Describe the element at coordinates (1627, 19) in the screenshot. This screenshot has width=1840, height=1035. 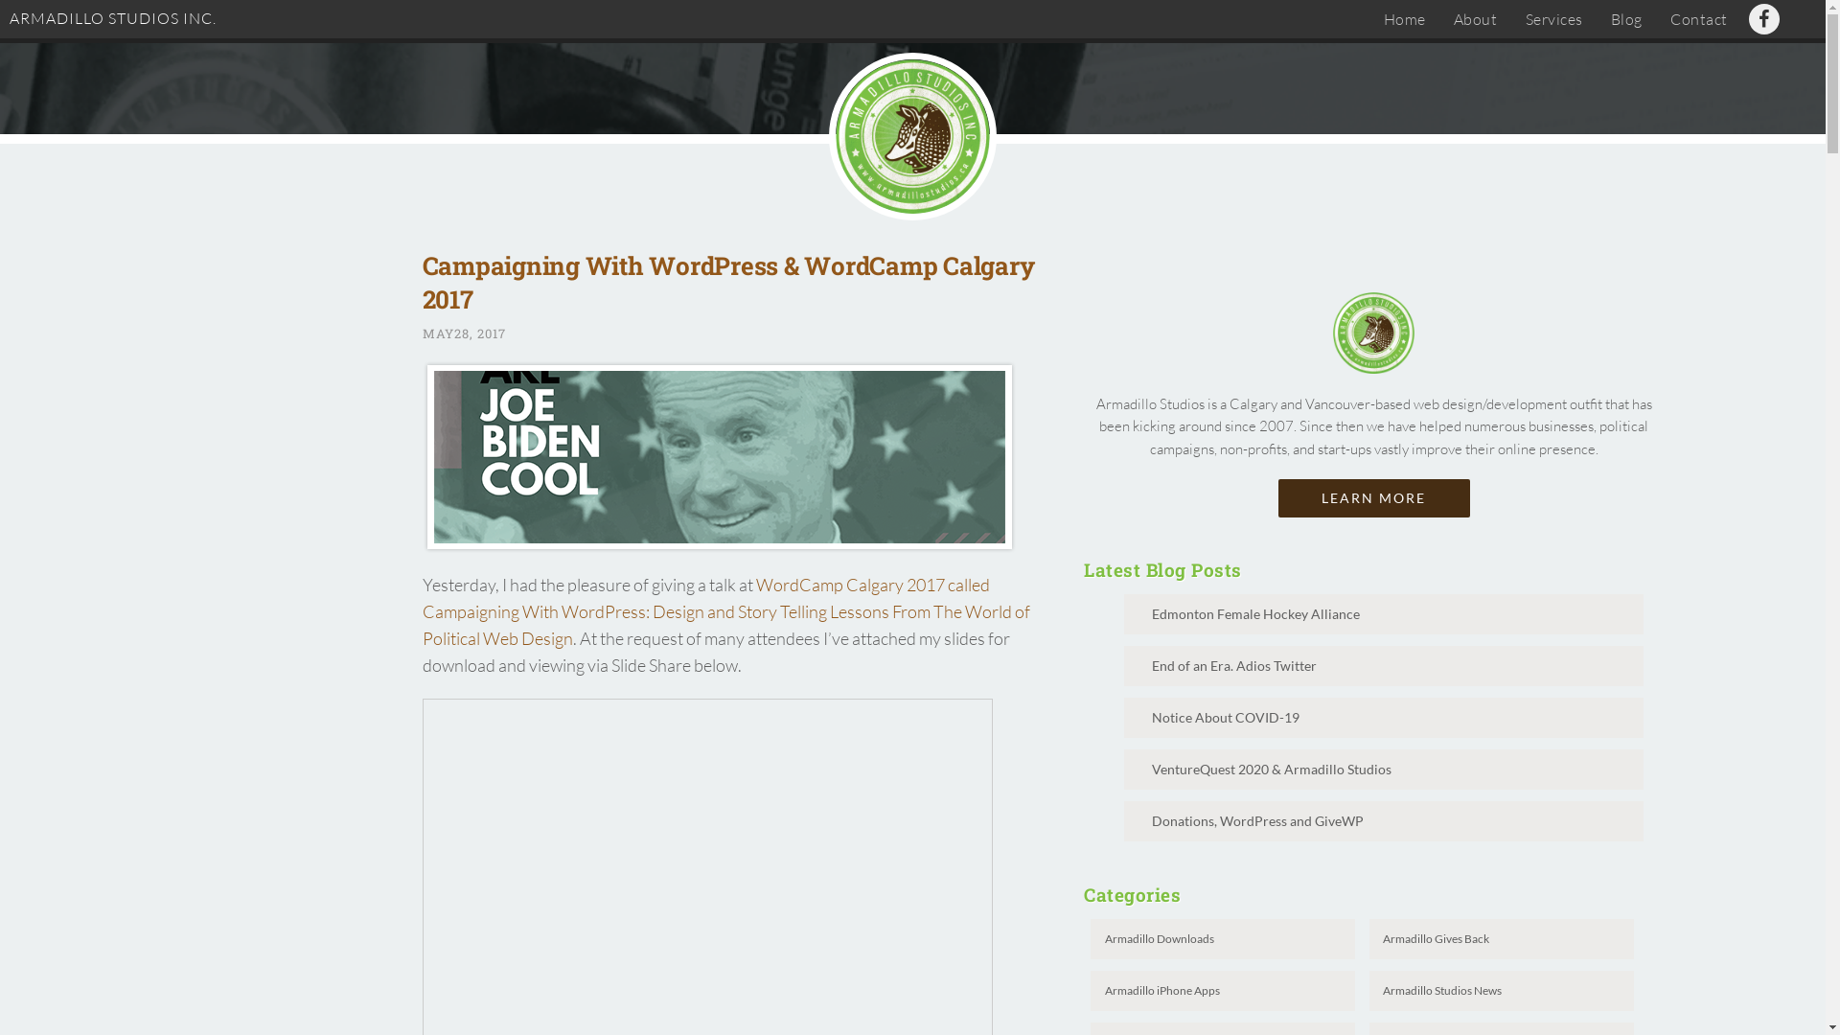
I see `Blog` at that location.